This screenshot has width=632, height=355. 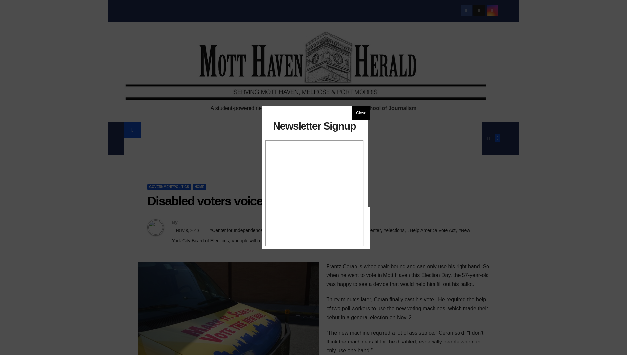 What do you see at coordinates (317, 130) in the screenshot?
I see `Business` at bounding box center [317, 130].